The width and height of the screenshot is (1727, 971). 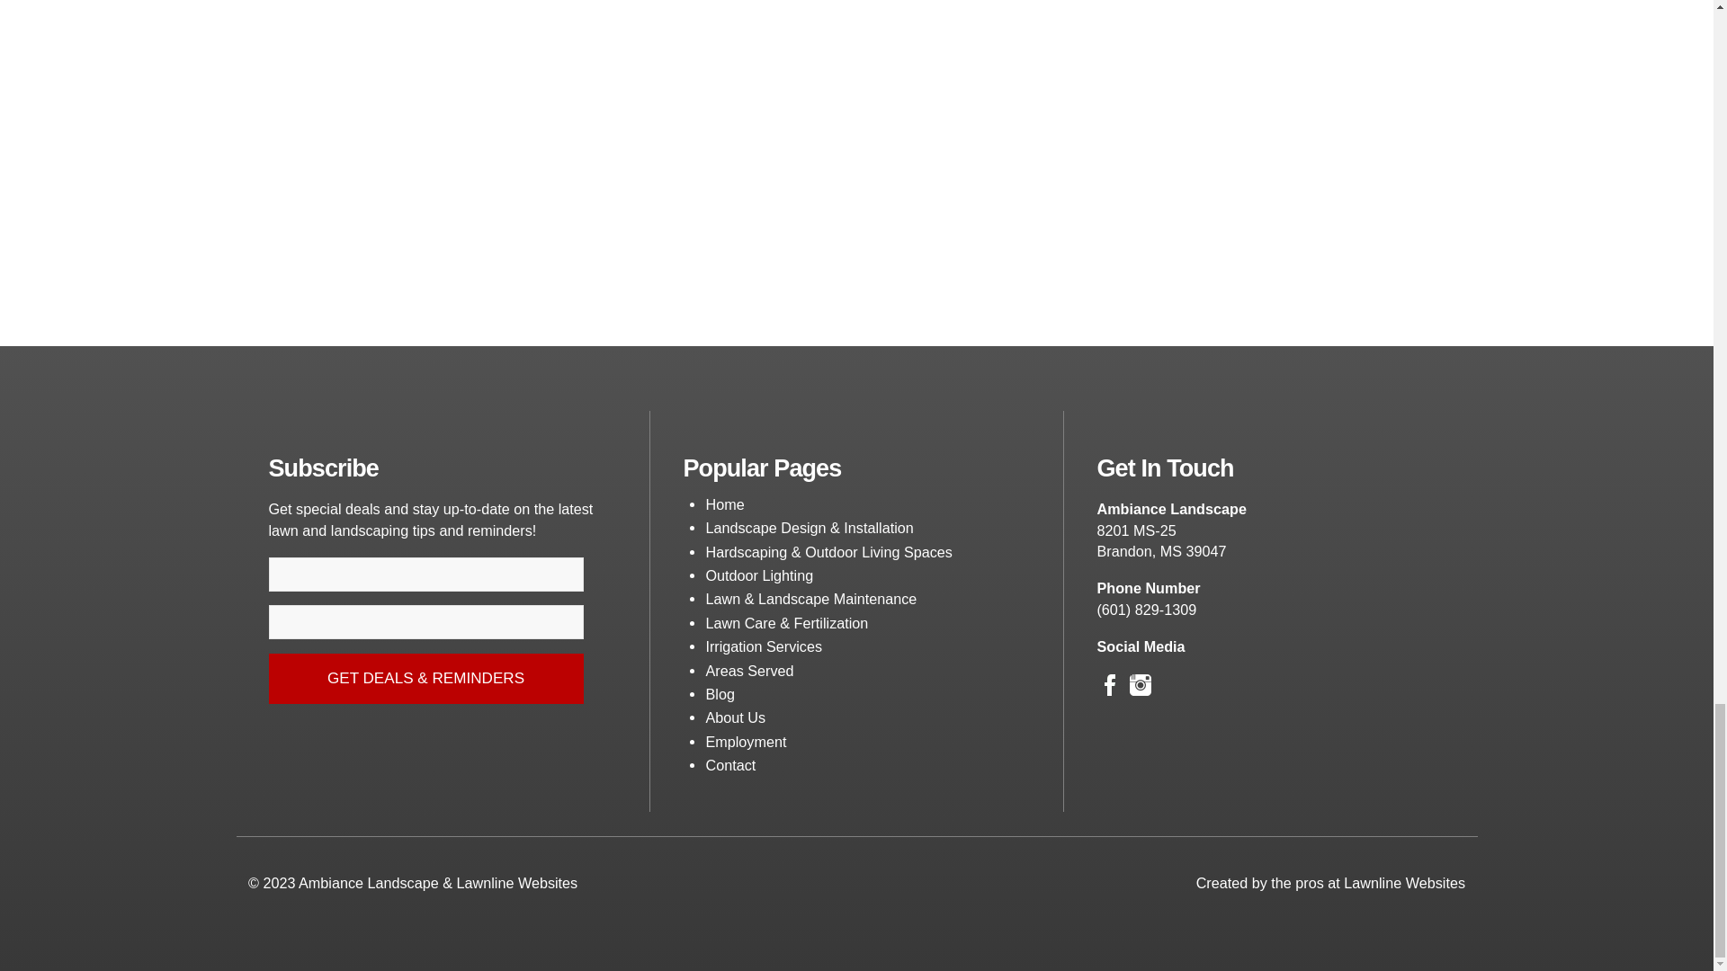 I want to click on Home, so click(x=724, y=503).